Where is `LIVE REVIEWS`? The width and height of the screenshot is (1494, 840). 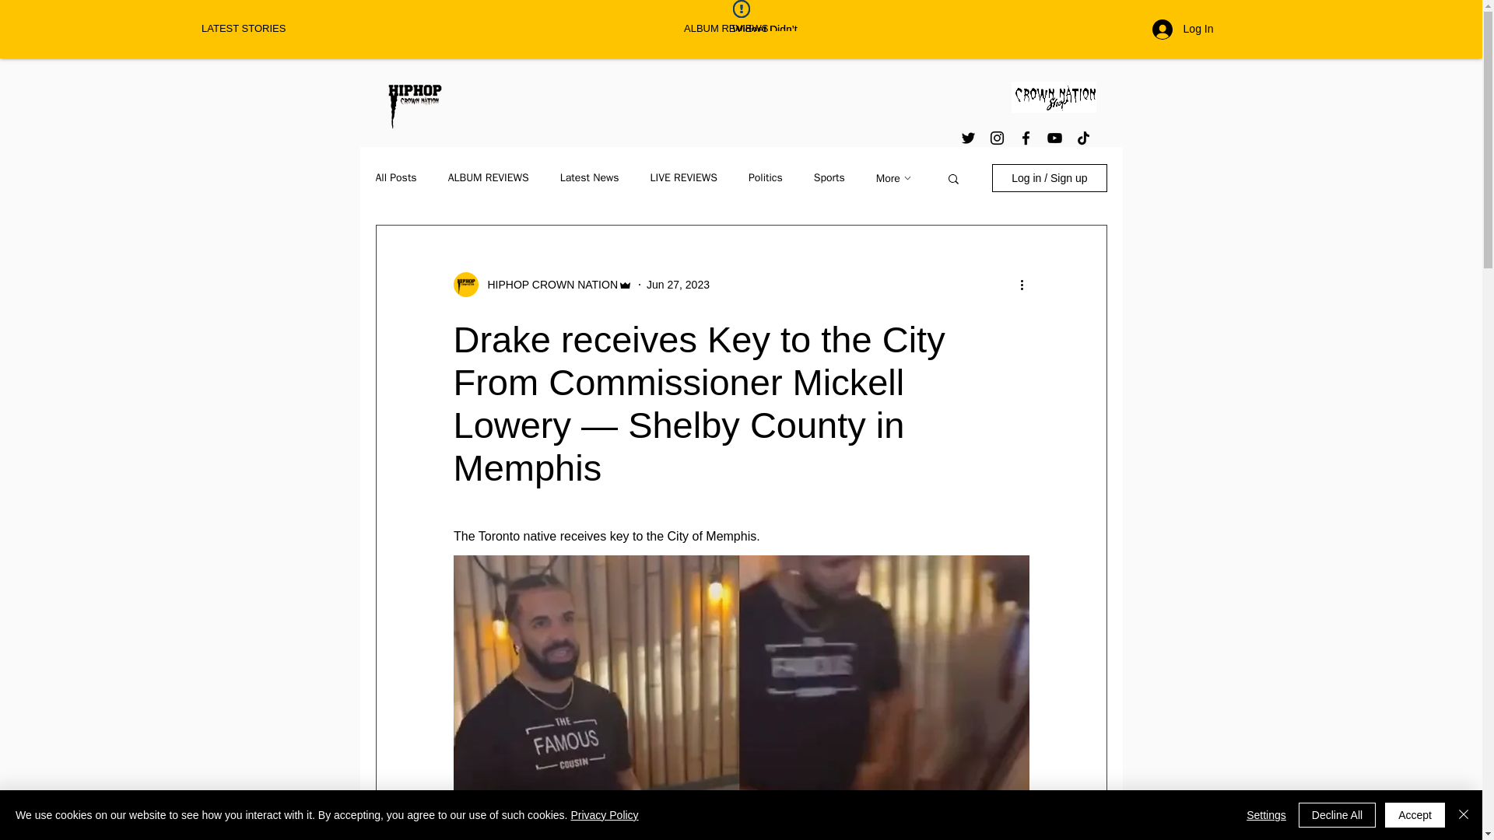 LIVE REVIEWS is located at coordinates (683, 177).